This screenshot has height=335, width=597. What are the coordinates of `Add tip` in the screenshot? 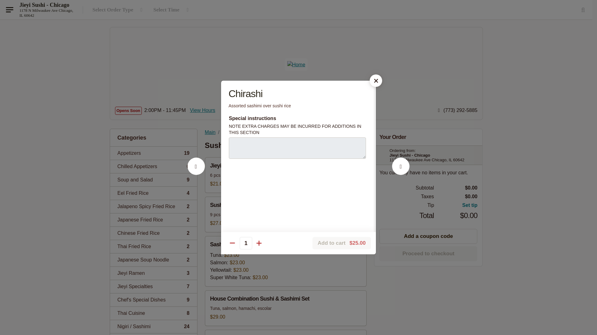 It's located at (400, 173).